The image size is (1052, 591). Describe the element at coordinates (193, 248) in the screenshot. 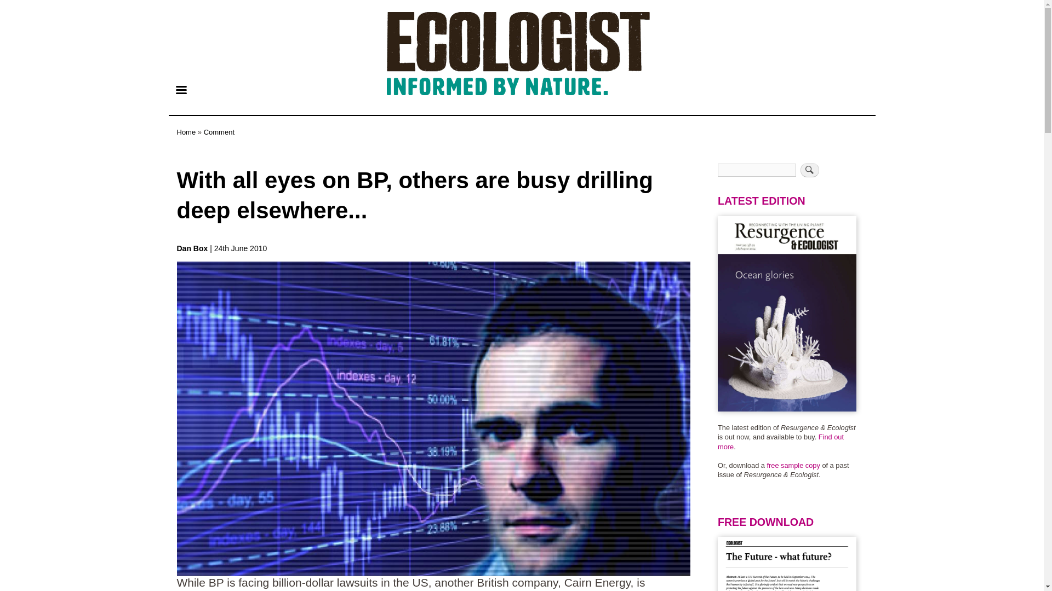

I see `Dan Box` at that location.